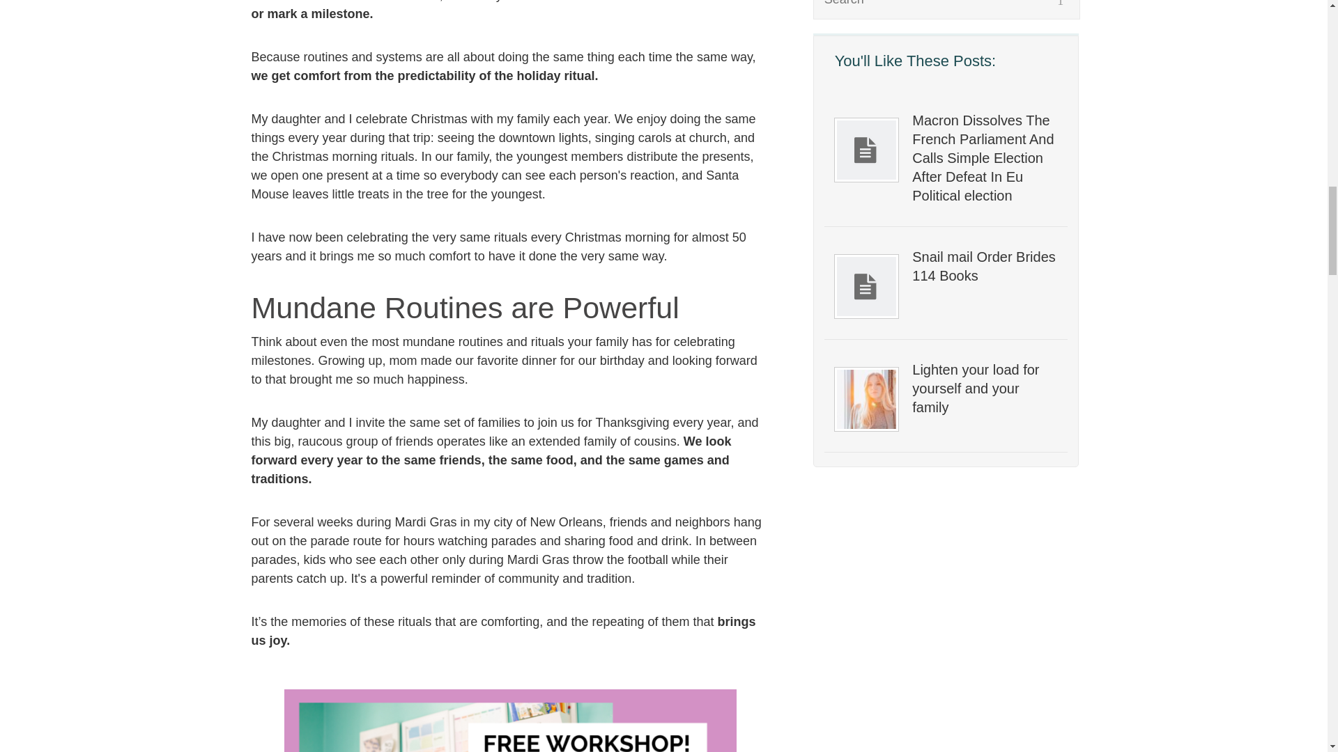  What do you see at coordinates (984, 267) in the screenshot?
I see `Snail mail Order Brides 114 Books` at bounding box center [984, 267].